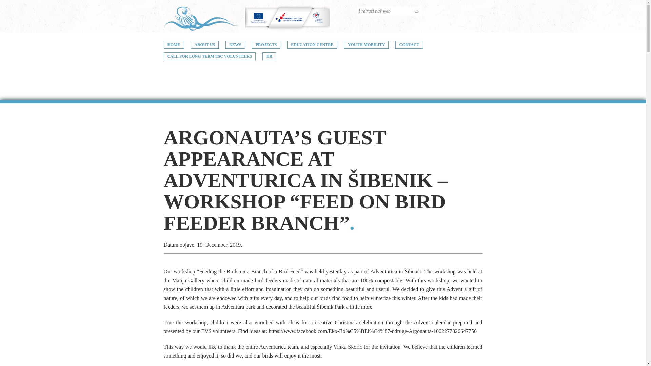 The image size is (651, 366). Describe the element at coordinates (205, 44) in the screenshot. I see `ABOUT US` at that location.